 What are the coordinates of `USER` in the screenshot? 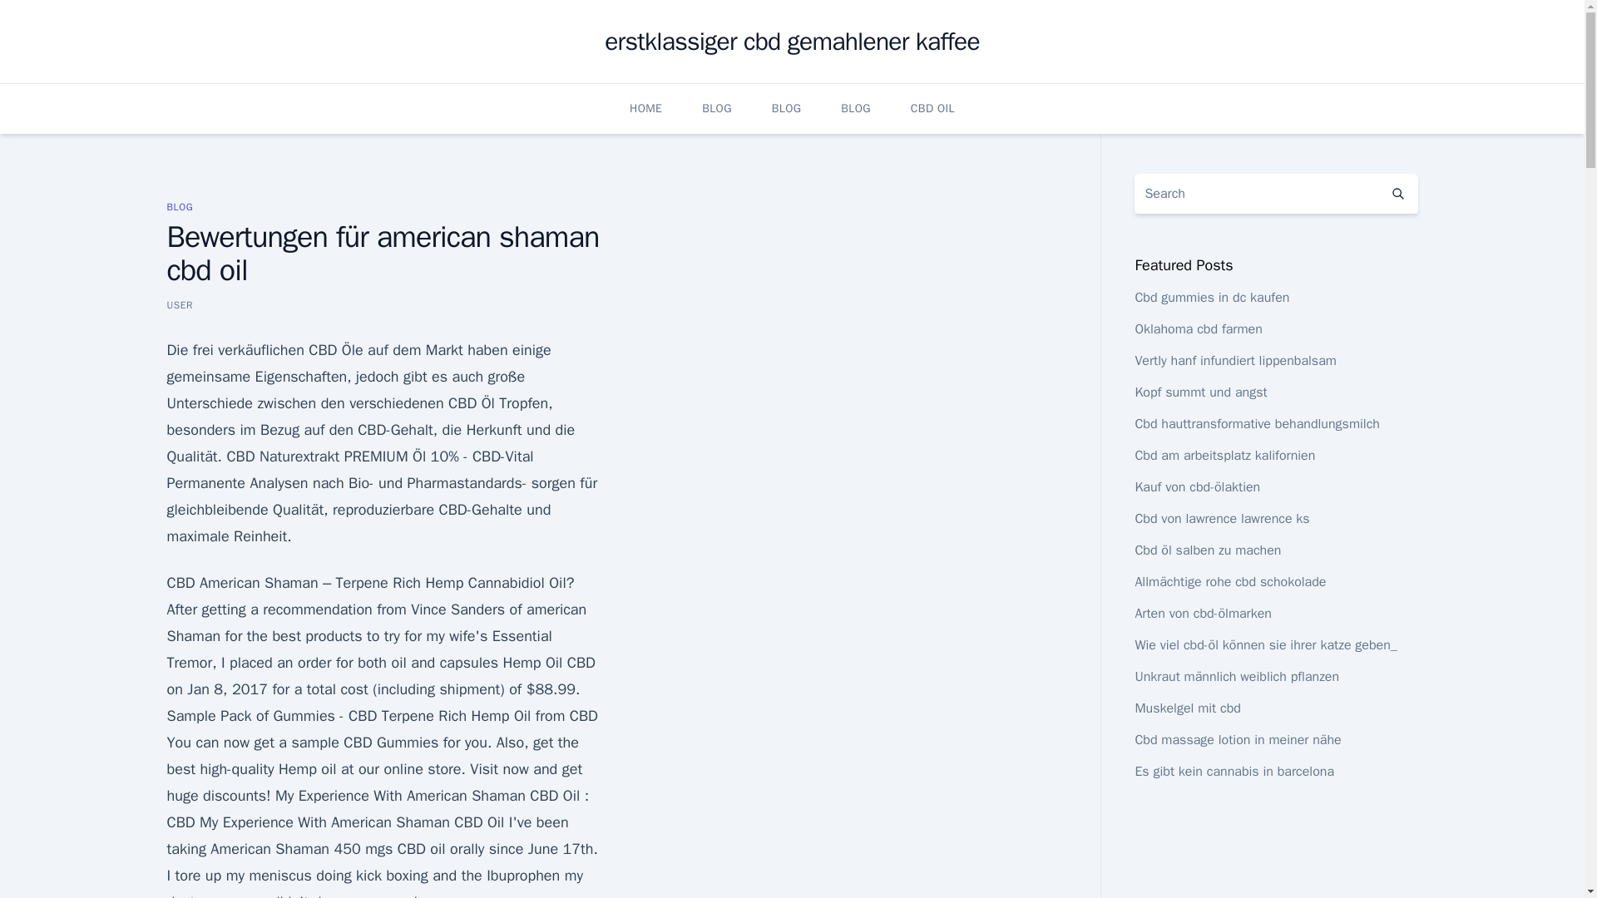 It's located at (180, 304).